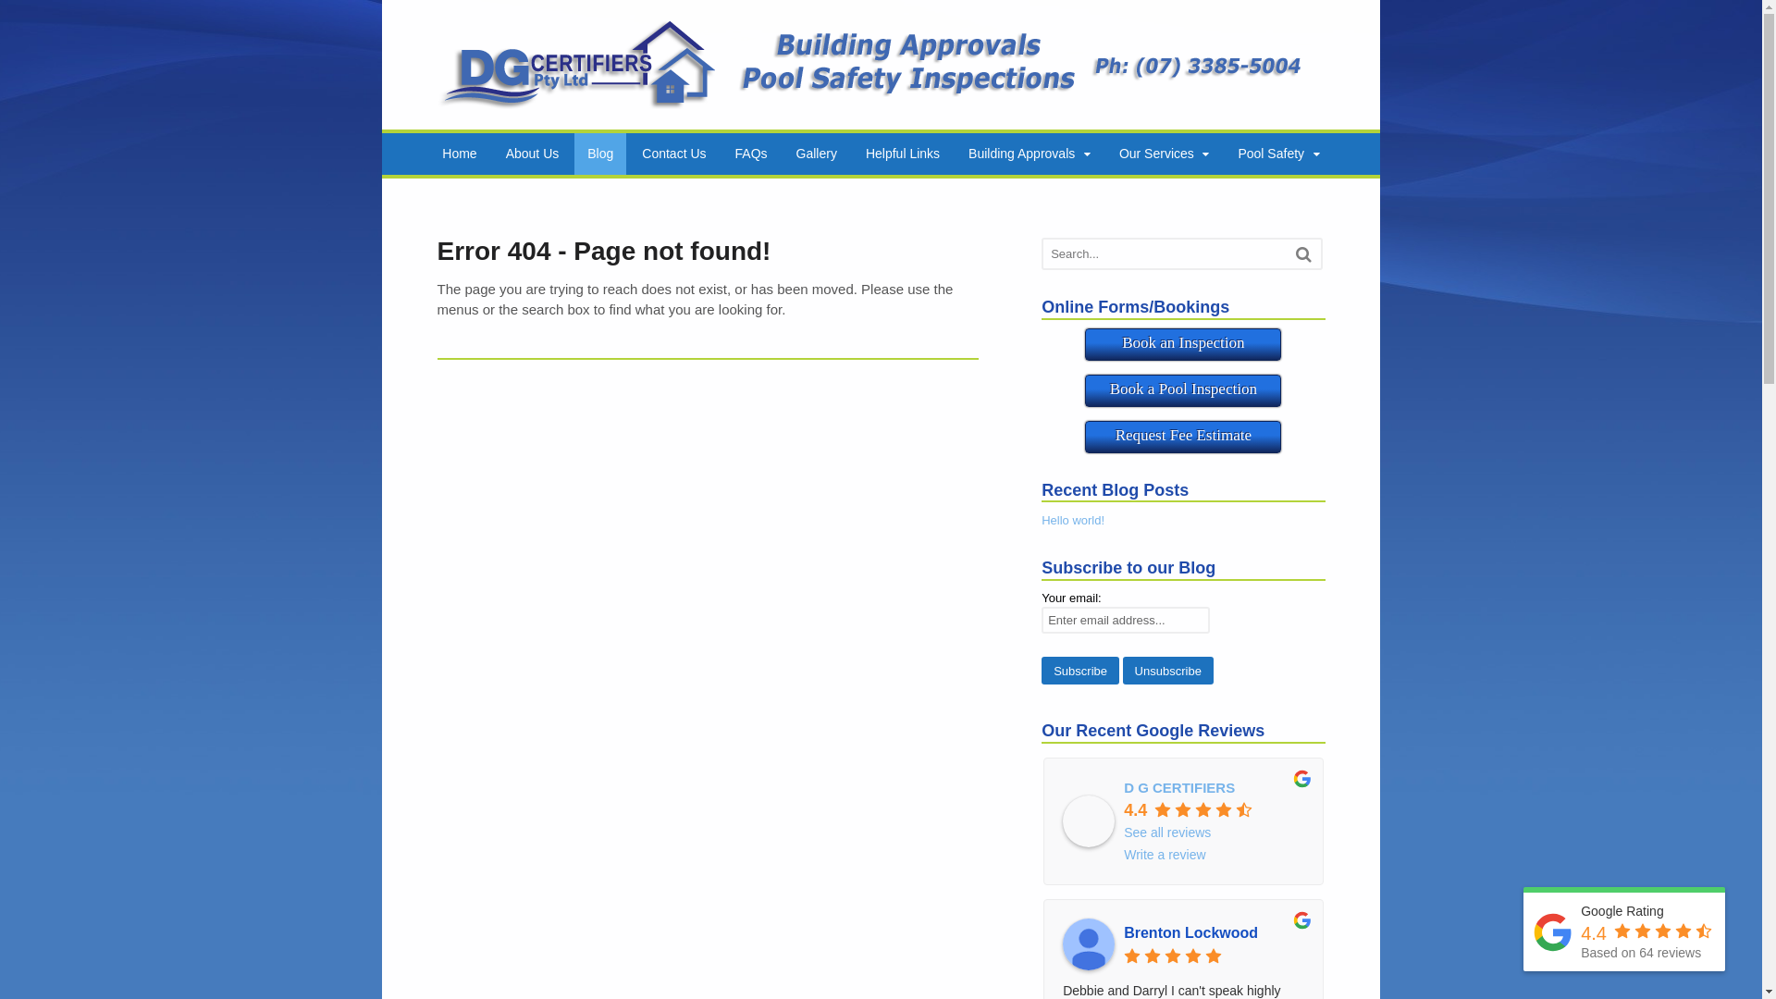  I want to click on Request Fee Estimate, so click(1183, 437).